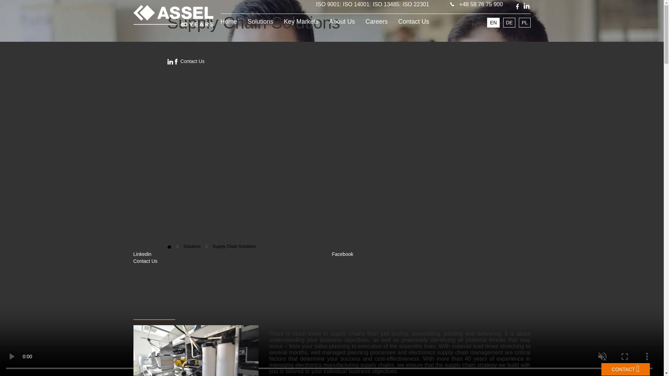  Describe the element at coordinates (301, 22) in the screenshot. I see `Key Markets` at that location.